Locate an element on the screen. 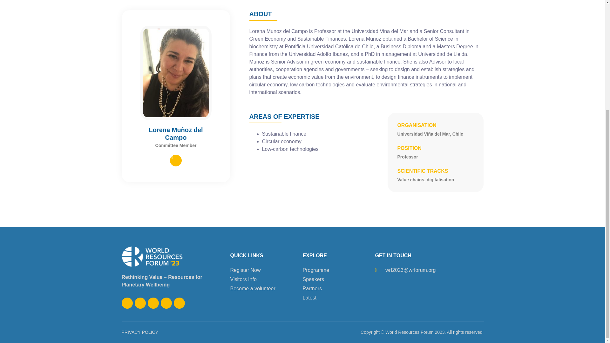 The image size is (610, 343). Visitors Info is located at coordinates (266, 279).